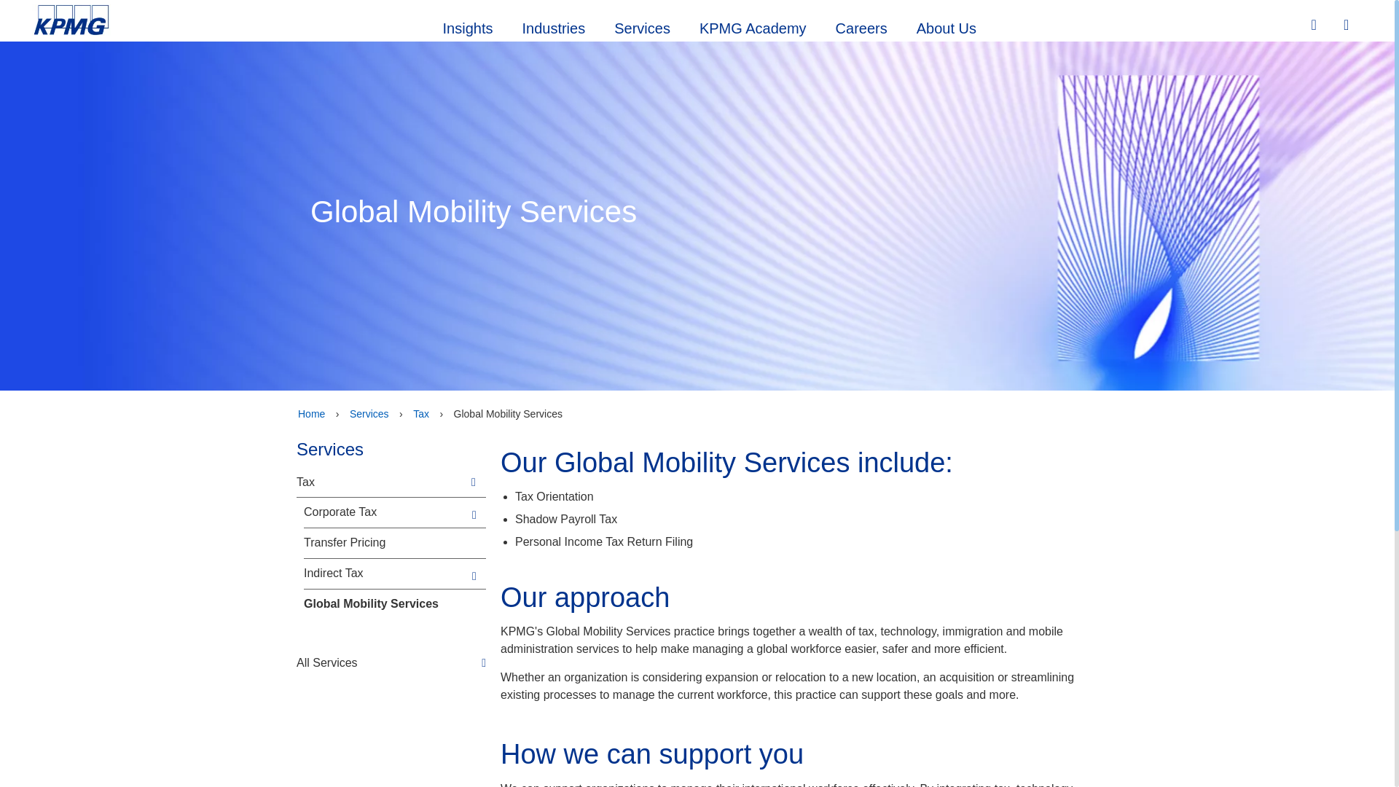 The height and width of the screenshot is (787, 1399). I want to click on Indirect Tax, so click(385, 573).